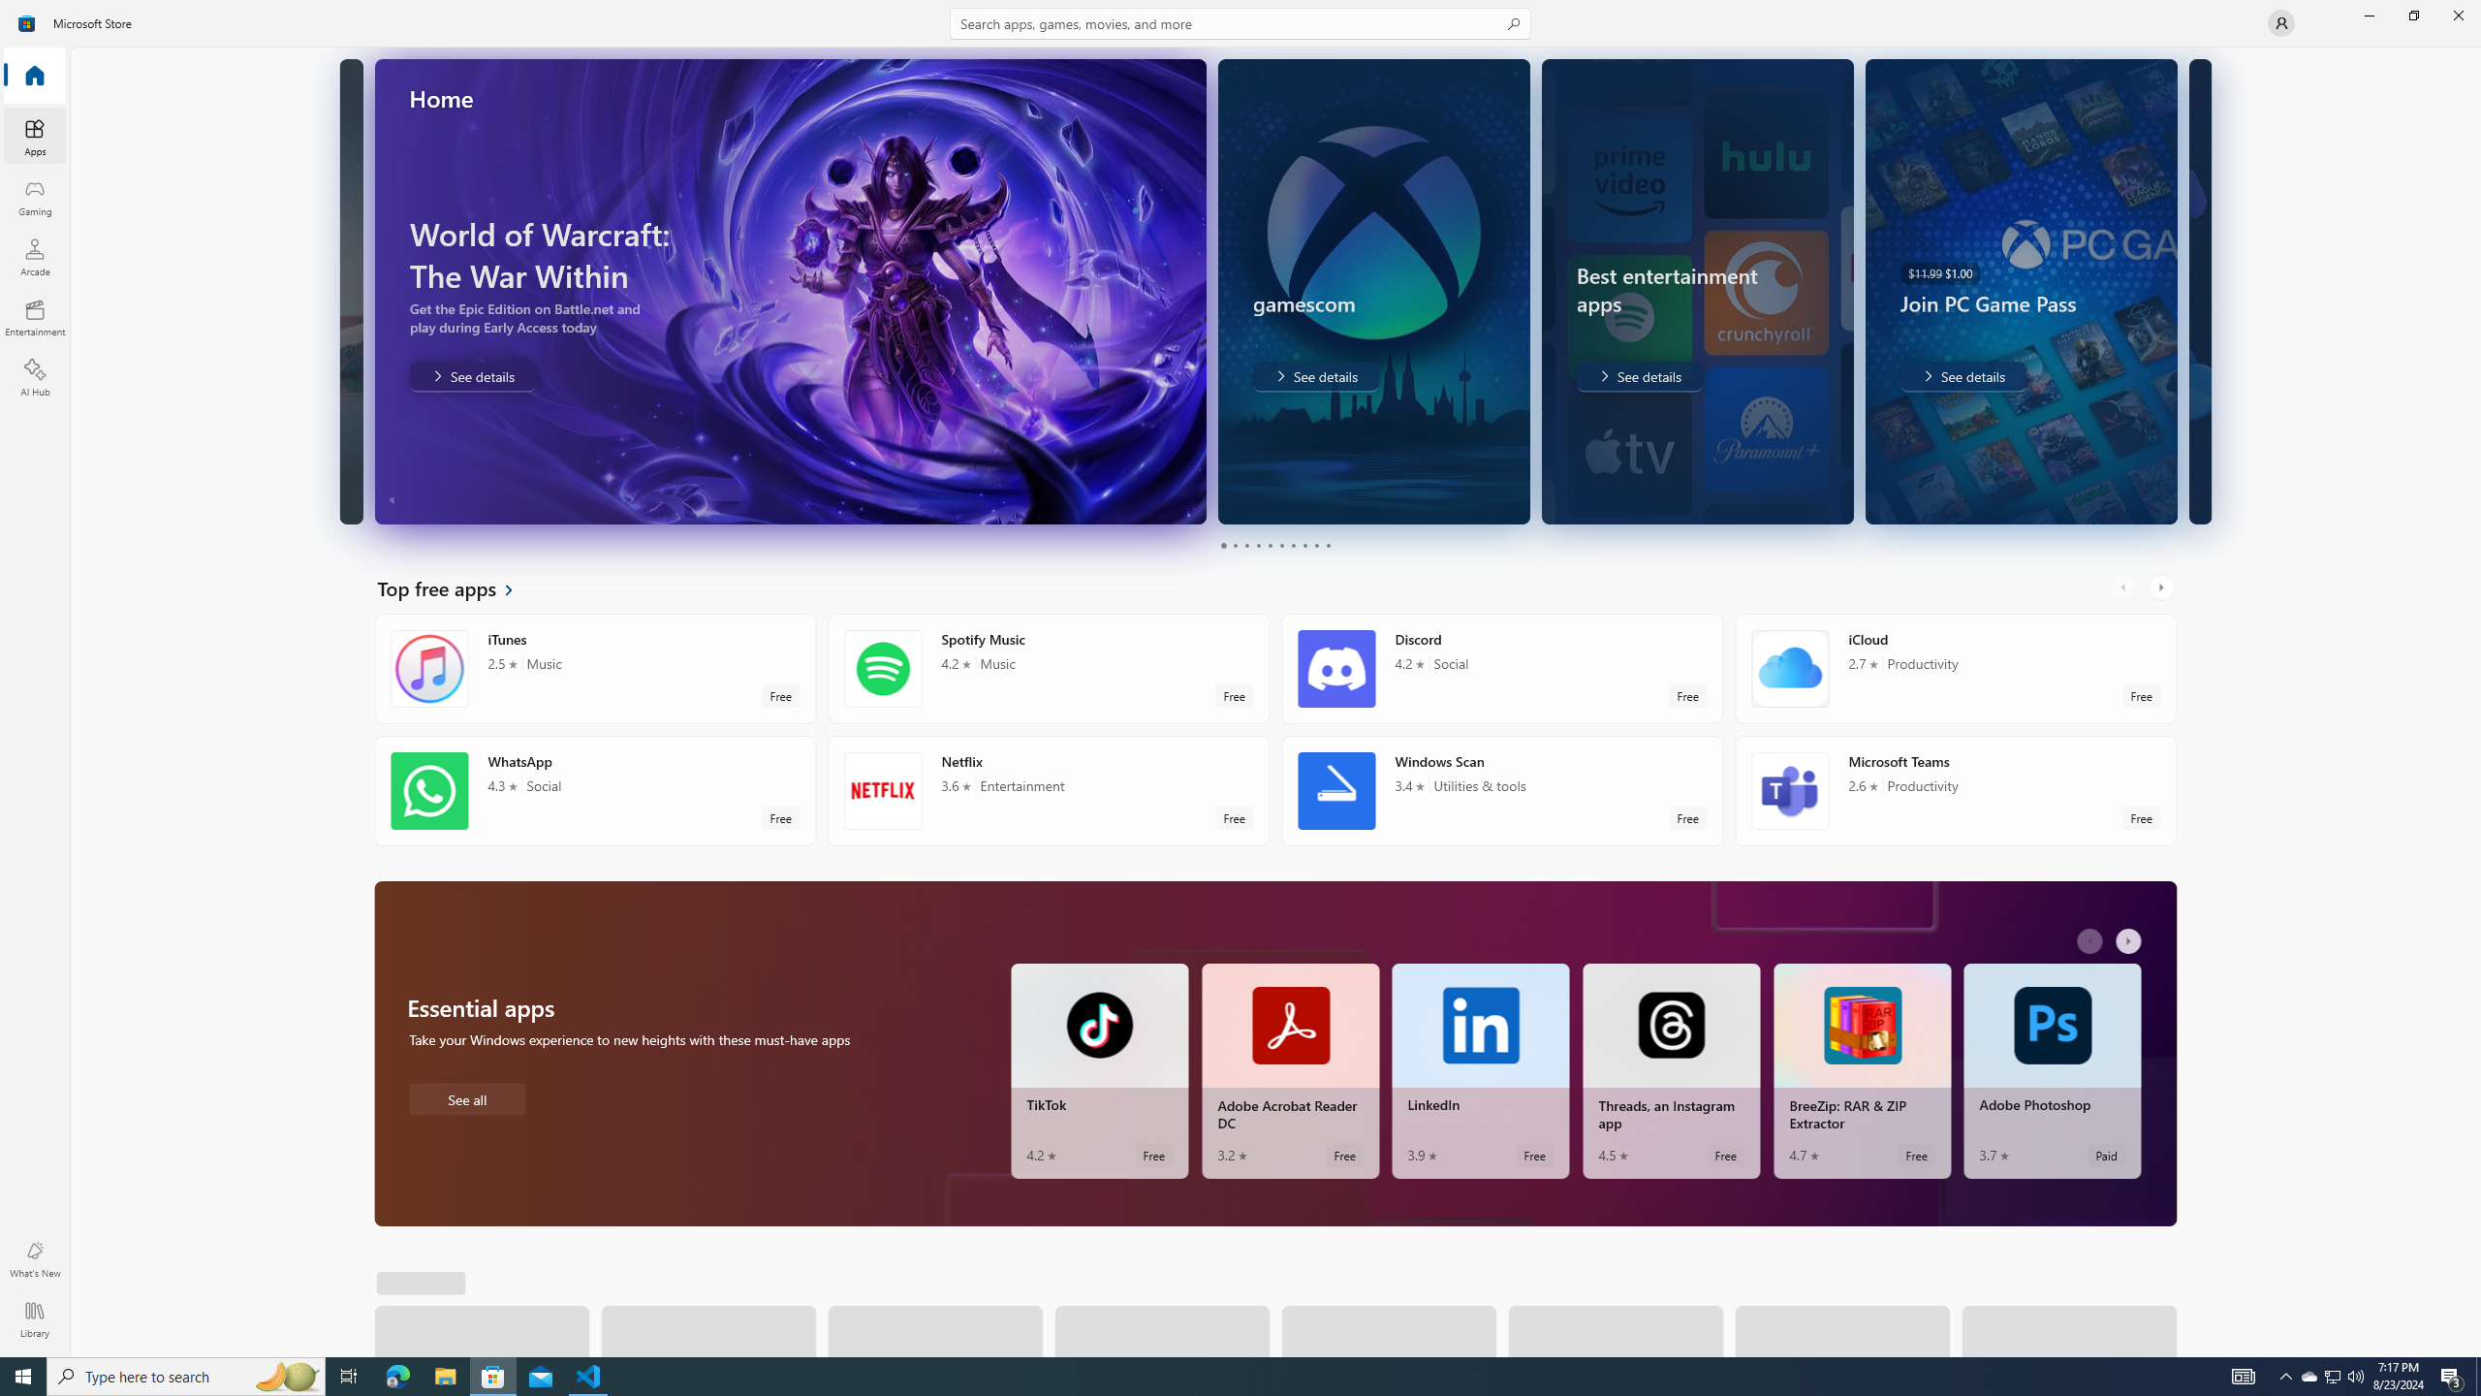 The width and height of the screenshot is (2481, 1396). I want to click on Page 4, so click(1258, 545).